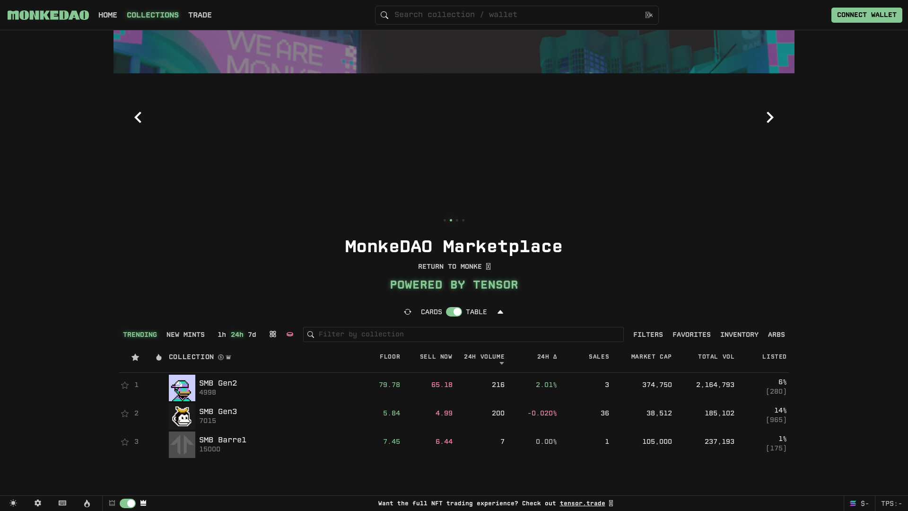 The image size is (908, 511). I want to click on 6.44, so click(428, 442).